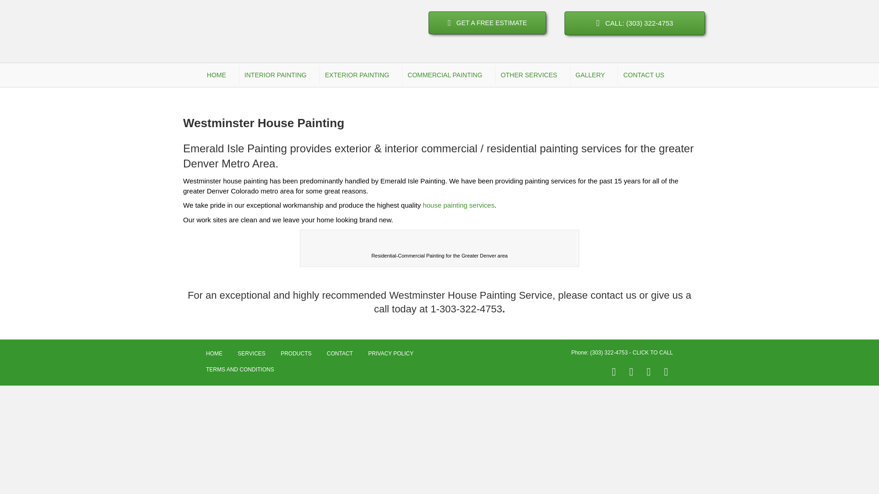 The width and height of the screenshot is (879, 494). I want to click on SERVICES, so click(251, 357).